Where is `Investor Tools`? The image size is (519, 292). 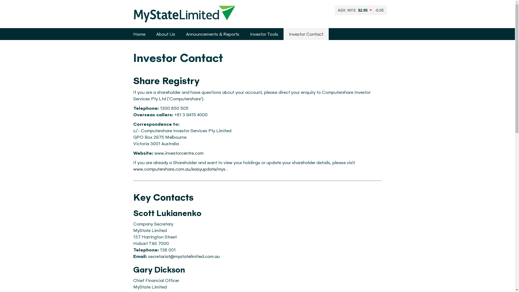 Investor Tools is located at coordinates (264, 34).